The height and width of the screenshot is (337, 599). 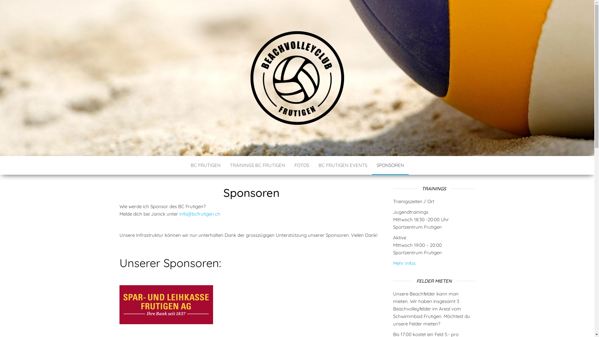 What do you see at coordinates (343, 165) in the screenshot?
I see `BC FRUTIGEN EVENTS` at bounding box center [343, 165].